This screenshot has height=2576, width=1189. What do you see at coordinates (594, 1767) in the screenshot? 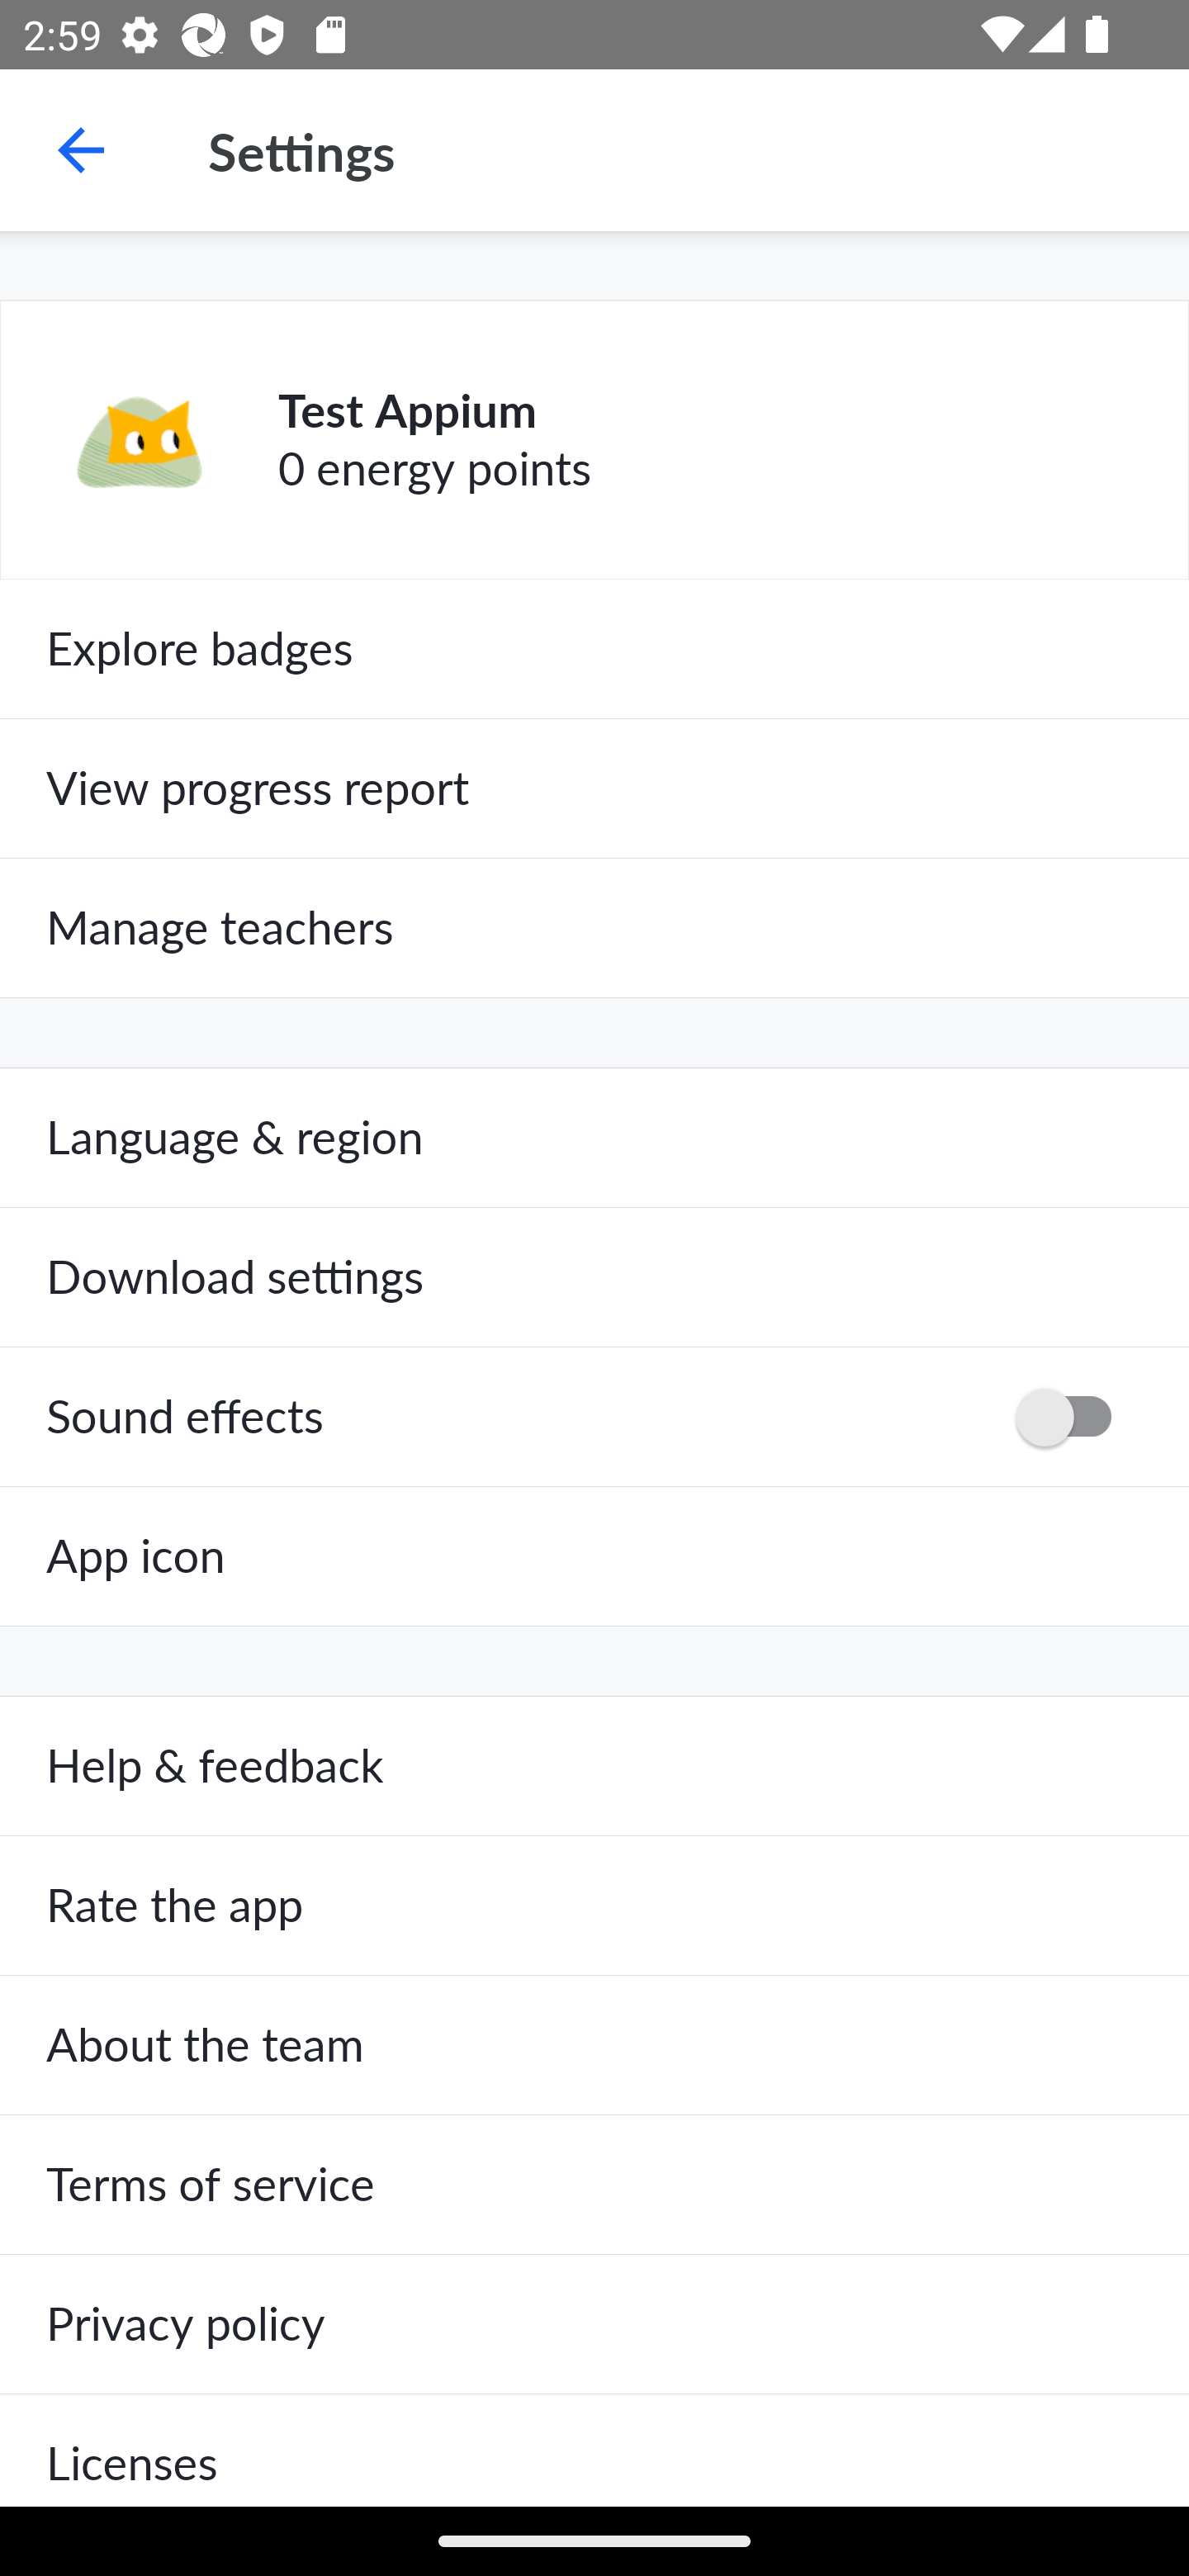
I see `Help & feedback` at bounding box center [594, 1767].